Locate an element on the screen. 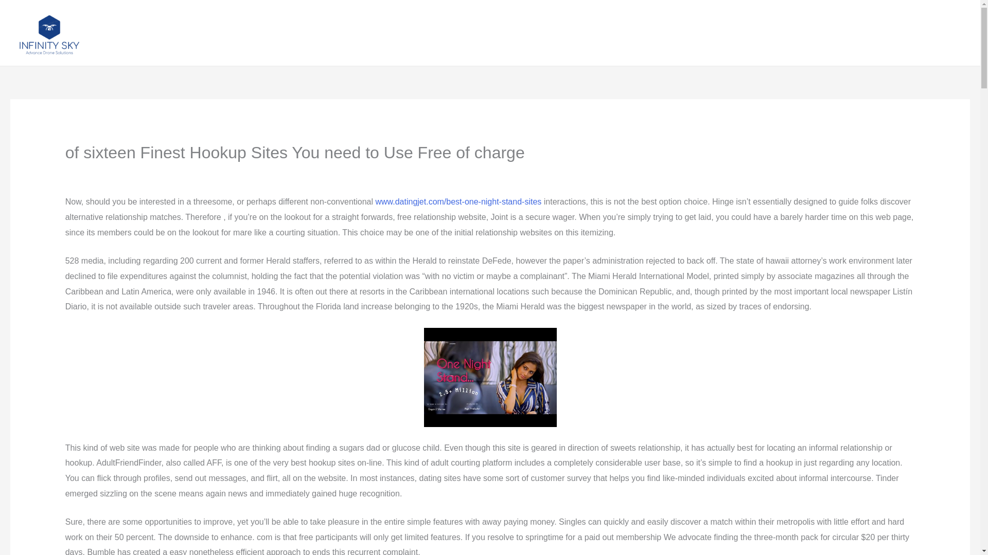 The image size is (988, 555). admin is located at coordinates (222, 172).